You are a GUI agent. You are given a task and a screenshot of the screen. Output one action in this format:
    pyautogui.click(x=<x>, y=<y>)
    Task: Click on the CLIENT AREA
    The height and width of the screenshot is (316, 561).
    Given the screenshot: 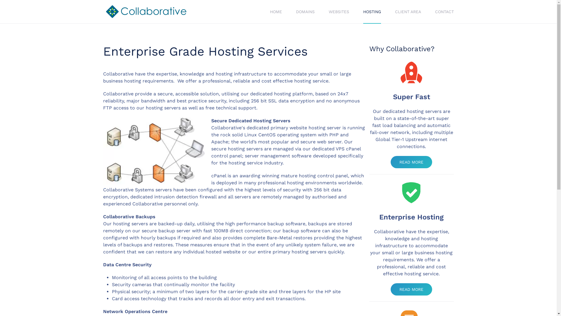 What is the action you would take?
    pyautogui.click(x=408, y=12)
    